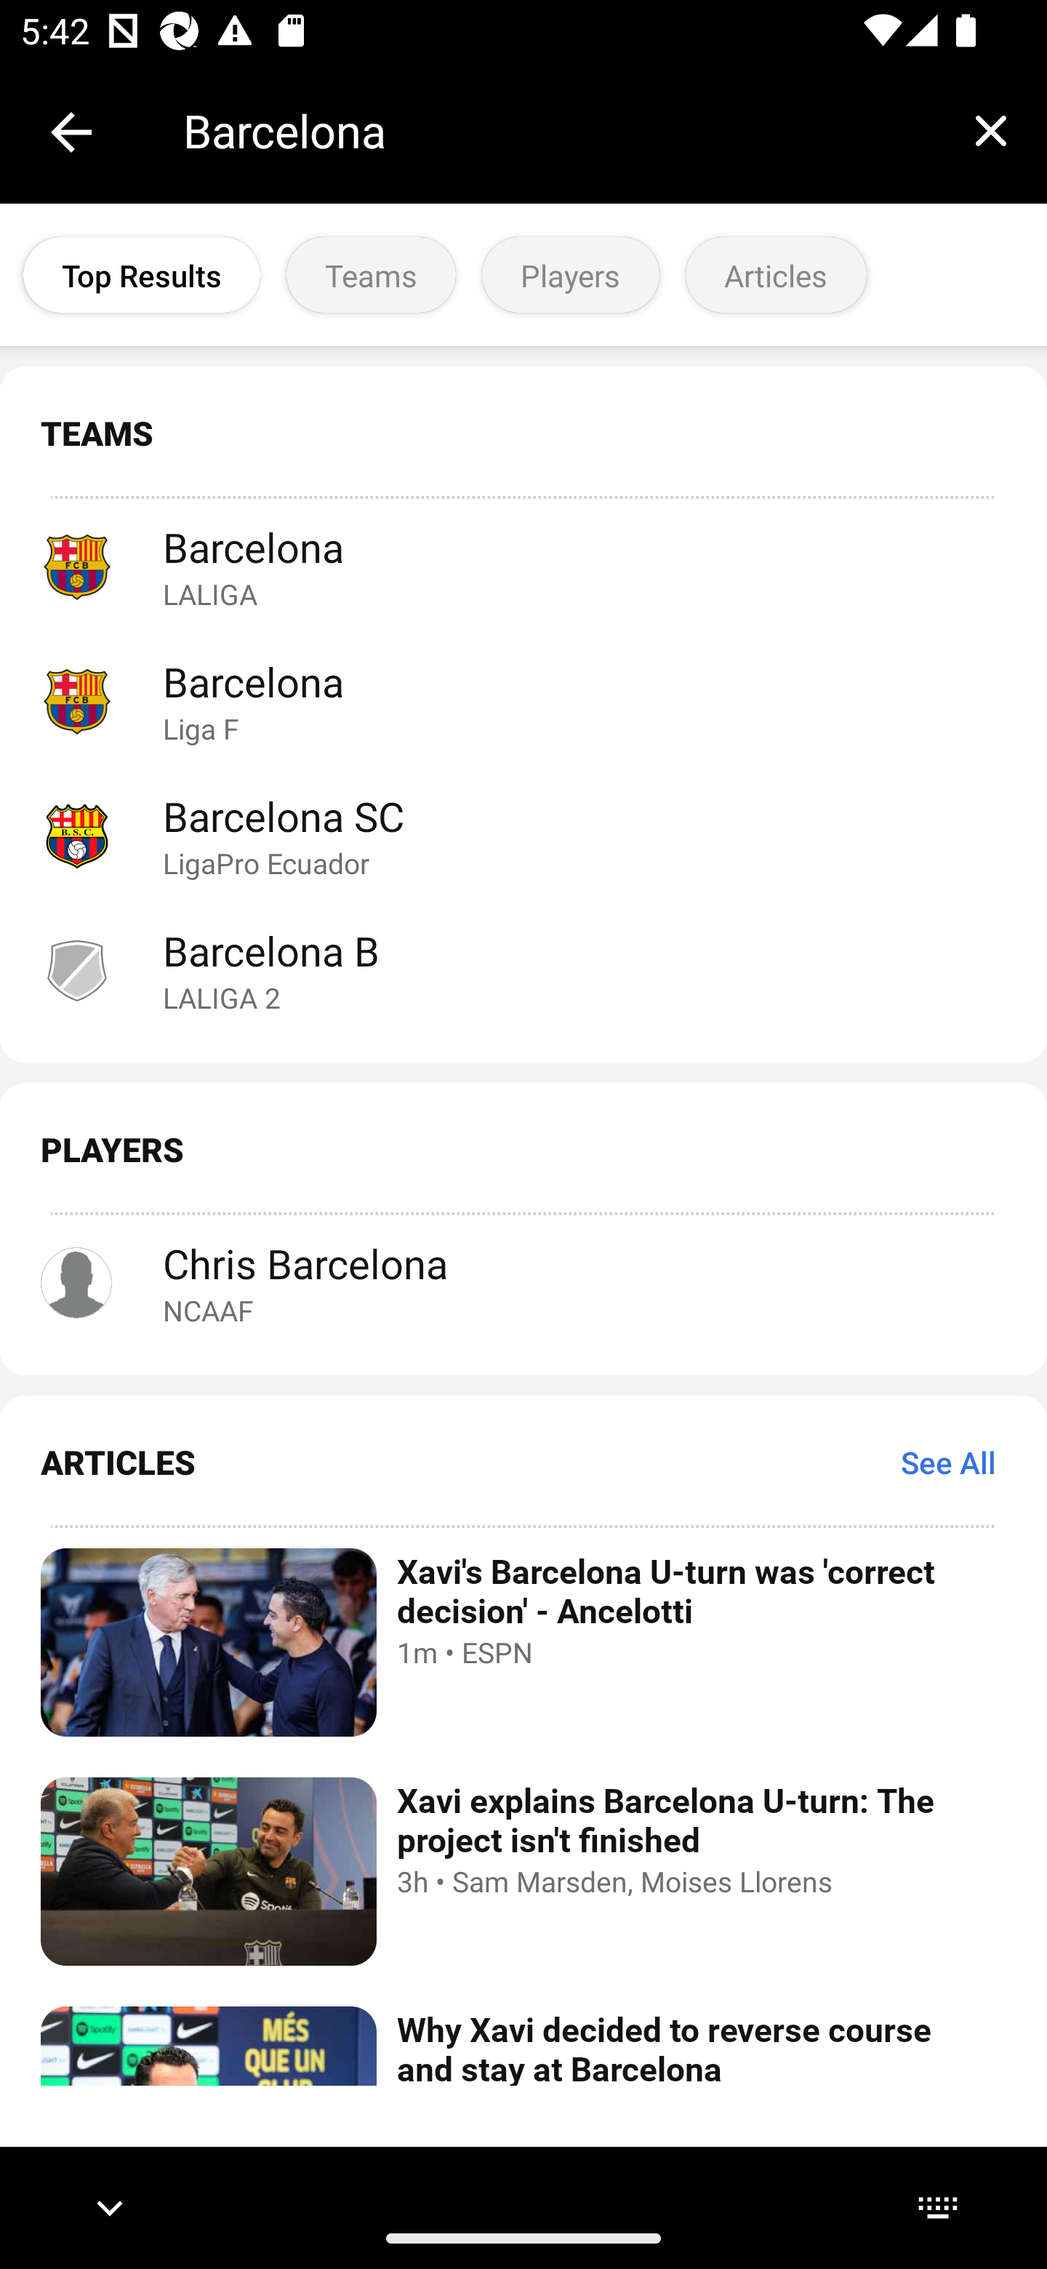 The height and width of the screenshot is (2269, 1047). Describe the element at coordinates (558, 131) in the screenshot. I see `Barcelona` at that location.